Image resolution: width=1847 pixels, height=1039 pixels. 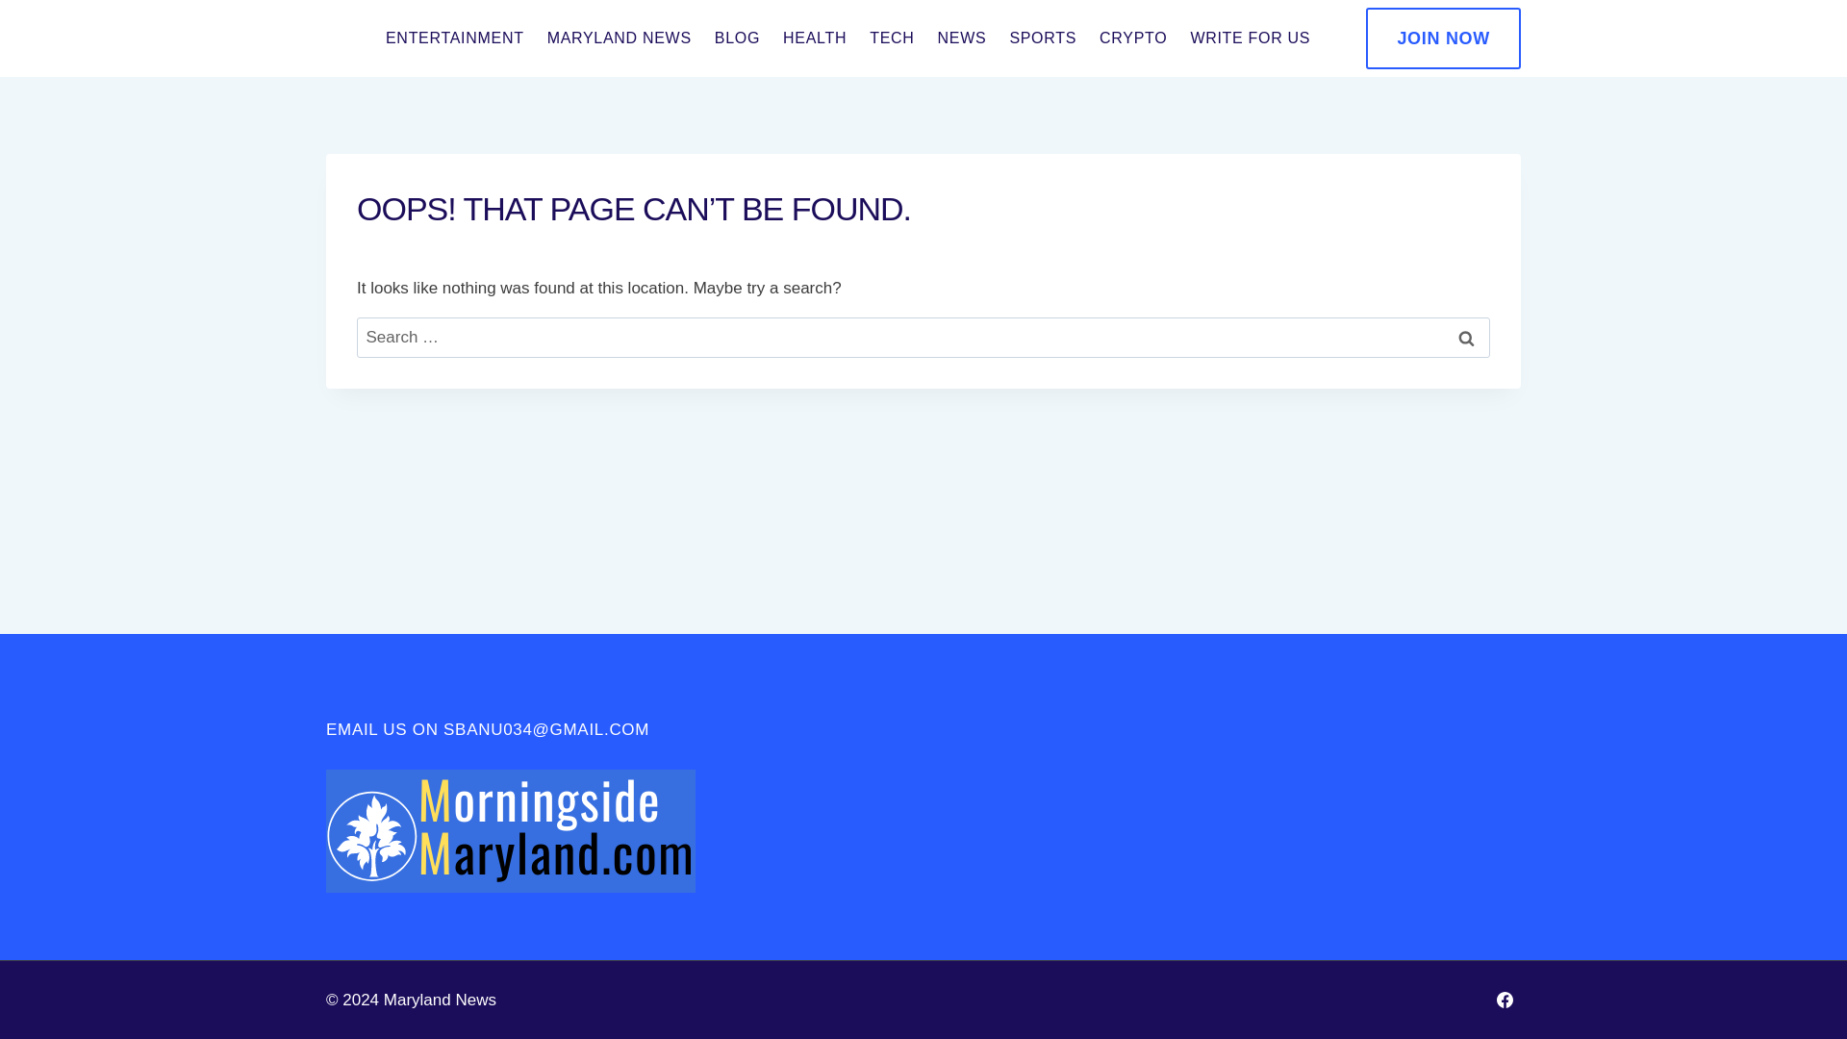 I want to click on BLOG, so click(x=737, y=38).